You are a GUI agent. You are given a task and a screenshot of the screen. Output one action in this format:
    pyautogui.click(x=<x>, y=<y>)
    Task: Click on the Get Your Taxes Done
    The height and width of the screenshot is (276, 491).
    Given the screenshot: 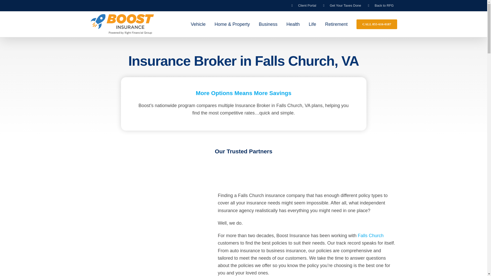 What is the action you would take?
    pyautogui.click(x=342, y=6)
    